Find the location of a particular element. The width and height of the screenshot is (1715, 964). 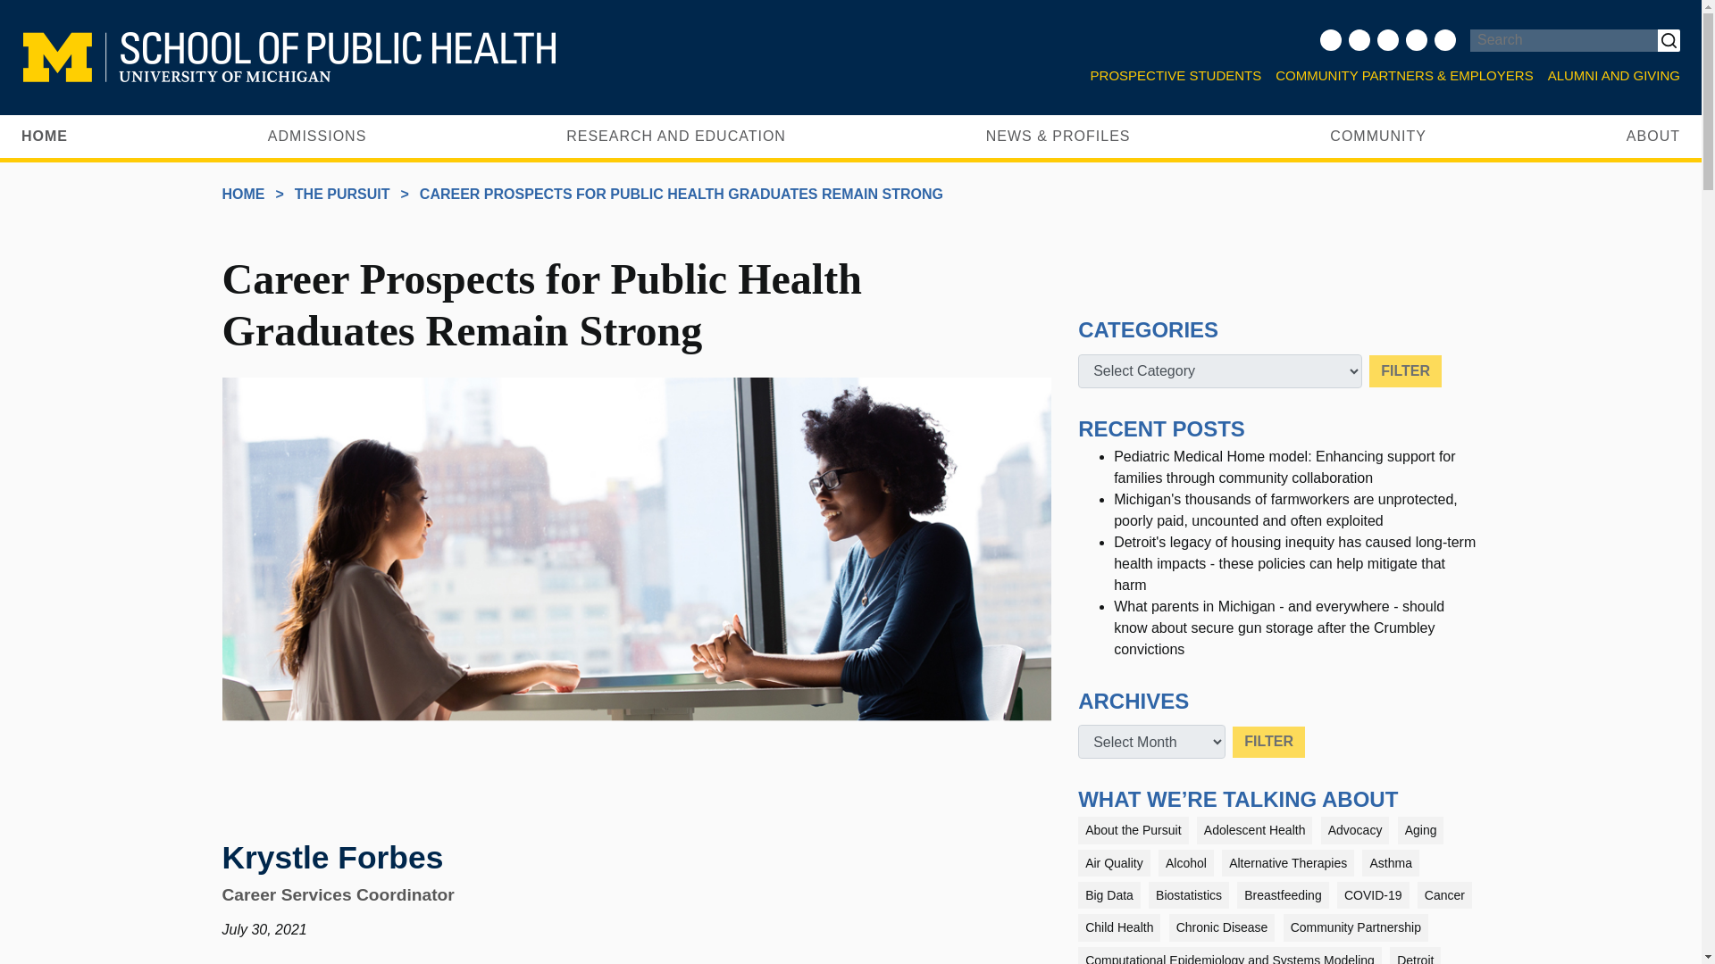

RESEARCH AND EDUCATION is located at coordinates (675, 136).